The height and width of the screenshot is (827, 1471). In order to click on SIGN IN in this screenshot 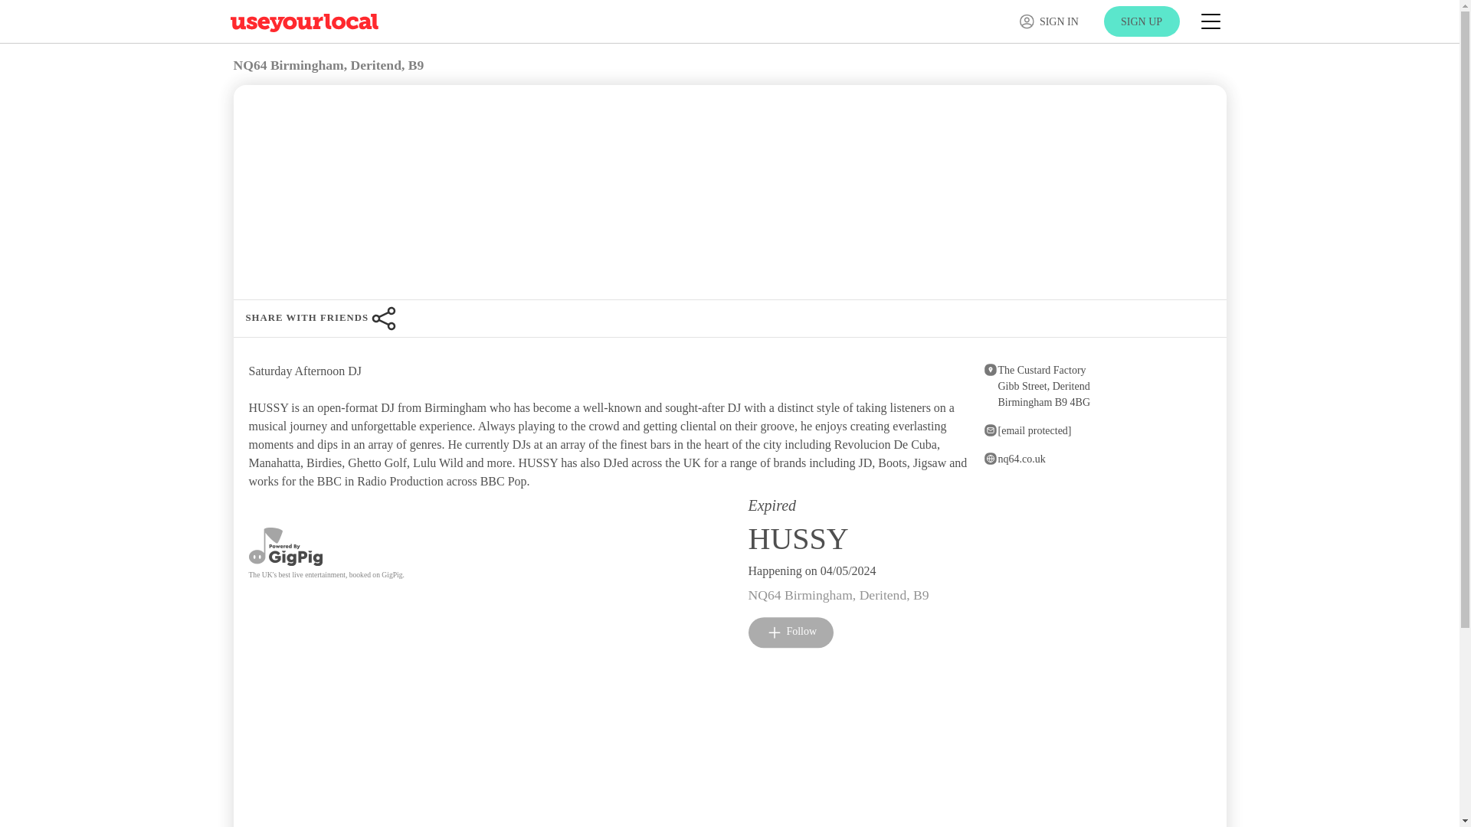, I will do `click(1142, 21)`.